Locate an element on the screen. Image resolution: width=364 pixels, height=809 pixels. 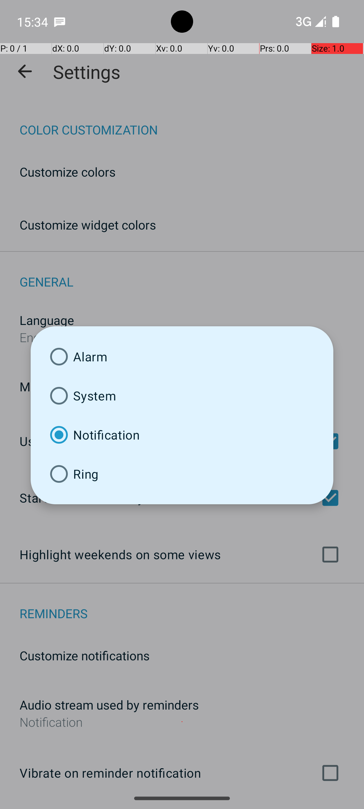
Ring is located at coordinates (182, 474).